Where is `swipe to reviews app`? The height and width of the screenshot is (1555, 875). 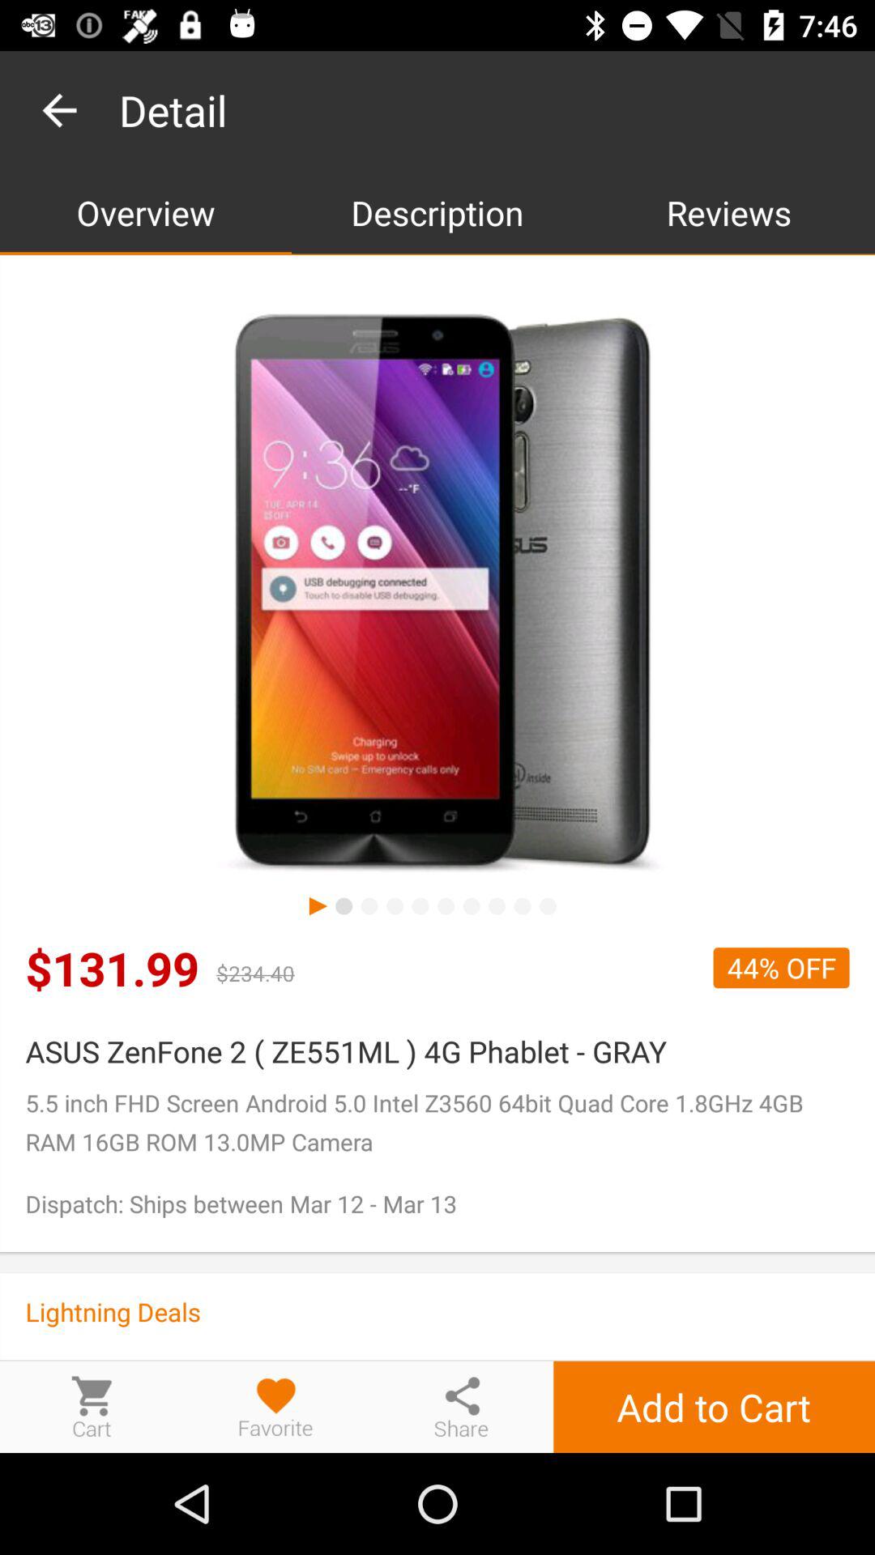
swipe to reviews app is located at coordinates (729, 212).